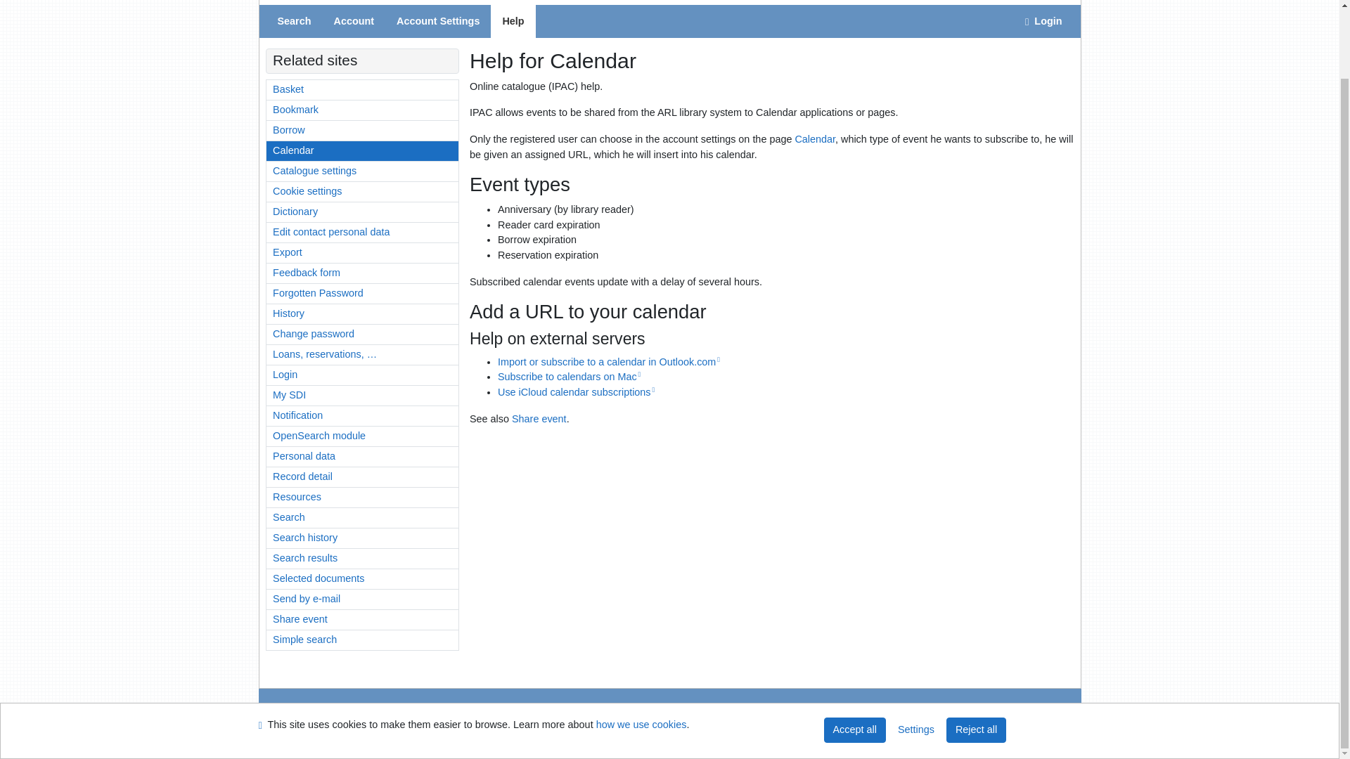 The height and width of the screenshot is (759, 1350). Describe the element at coordinates (362, 232) in the screenshot. I see `Edit contact personal data` at that location.